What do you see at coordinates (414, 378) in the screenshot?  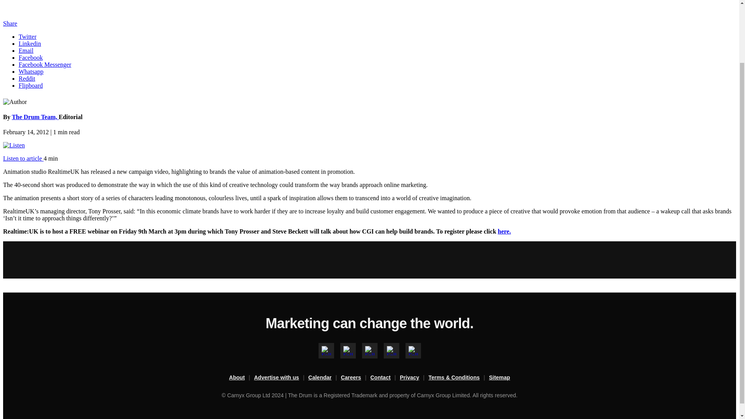 I see `Privacy` at bounding box center [414, 378].